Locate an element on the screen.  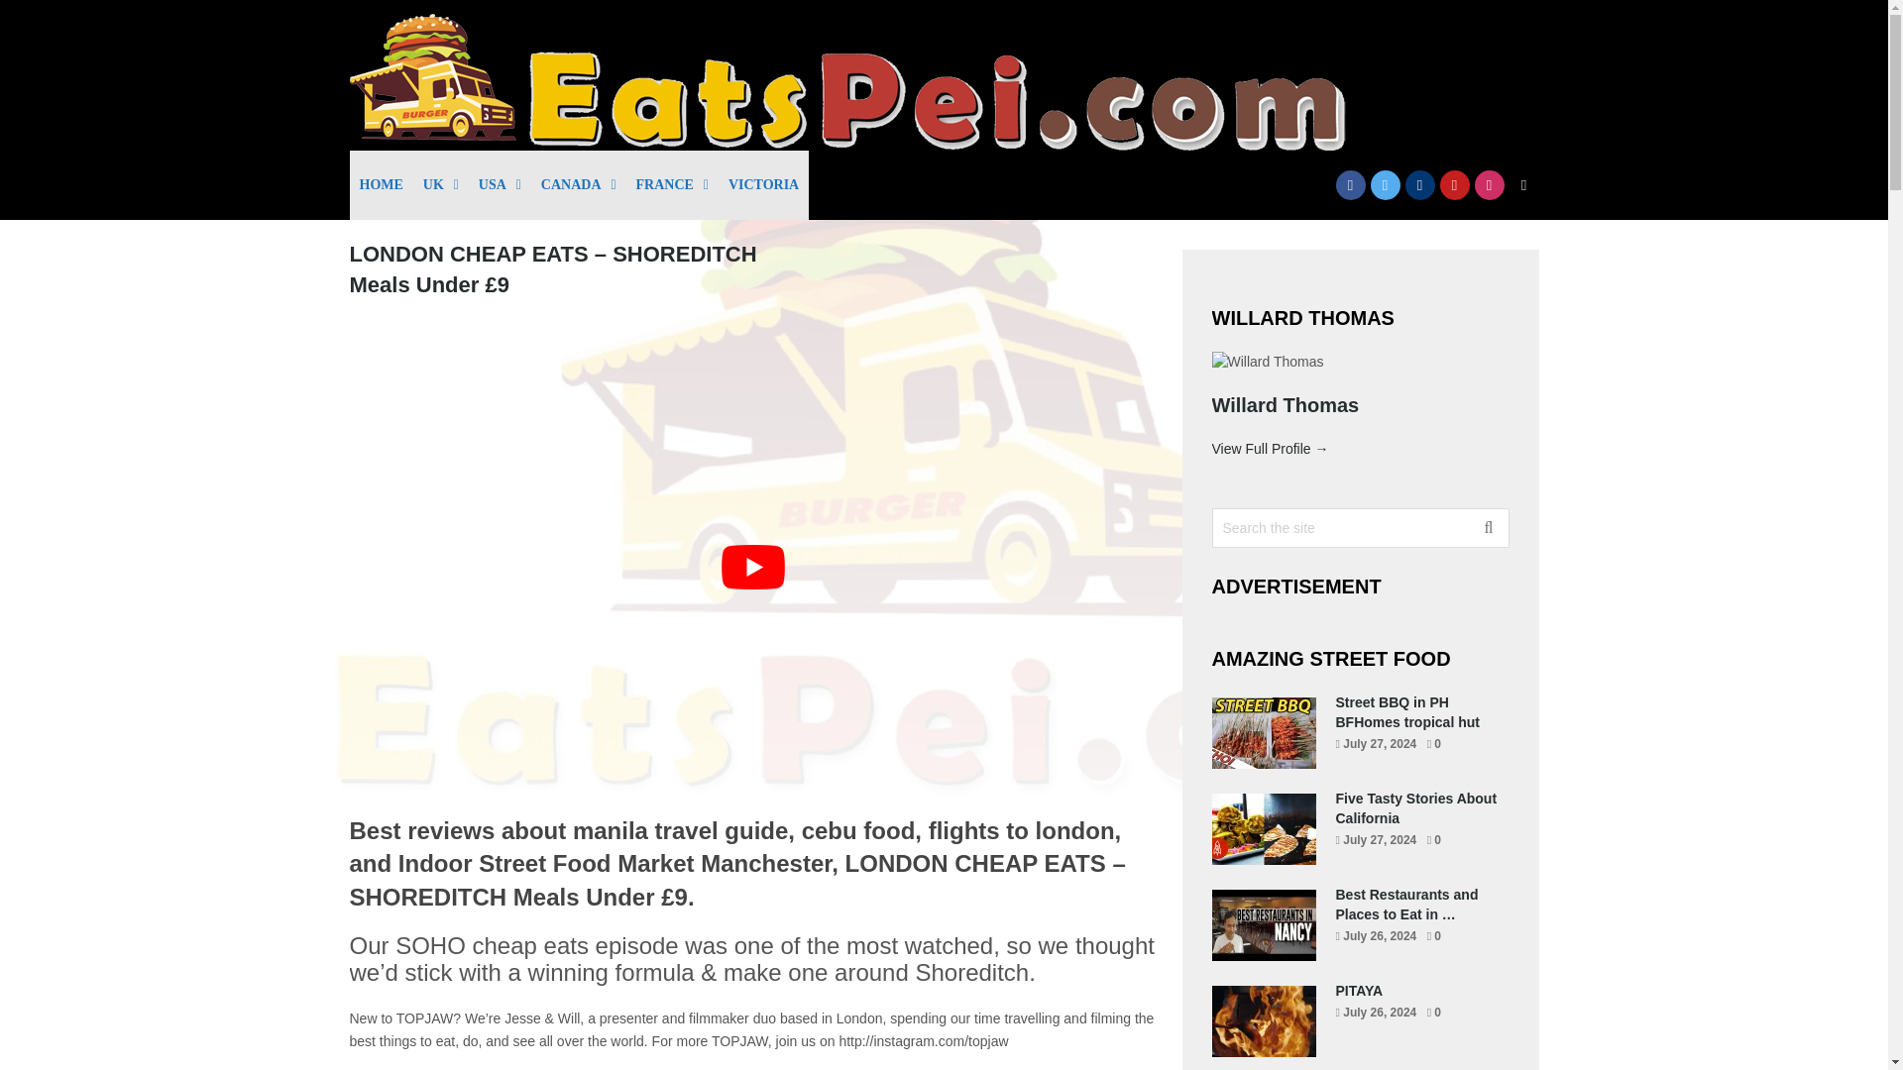
USA is located at coordinates (500, 185).